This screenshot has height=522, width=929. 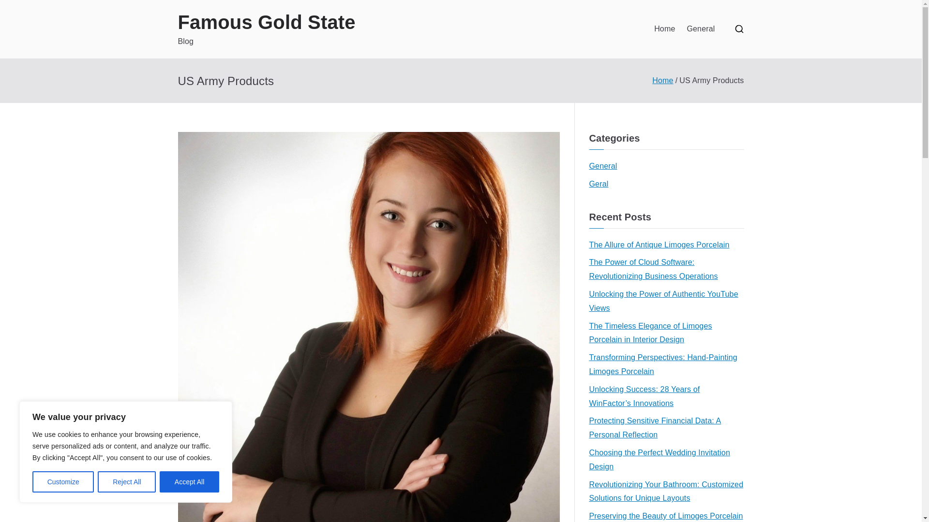 What do you see at coordinates (603, 166) in the screenshot?
I see `General` at bounding box center [603, 166].